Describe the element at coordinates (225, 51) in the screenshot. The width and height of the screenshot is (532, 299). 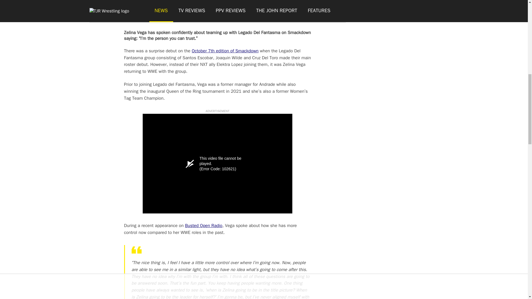
I see `October 7th edition of Smackdown` at that location.